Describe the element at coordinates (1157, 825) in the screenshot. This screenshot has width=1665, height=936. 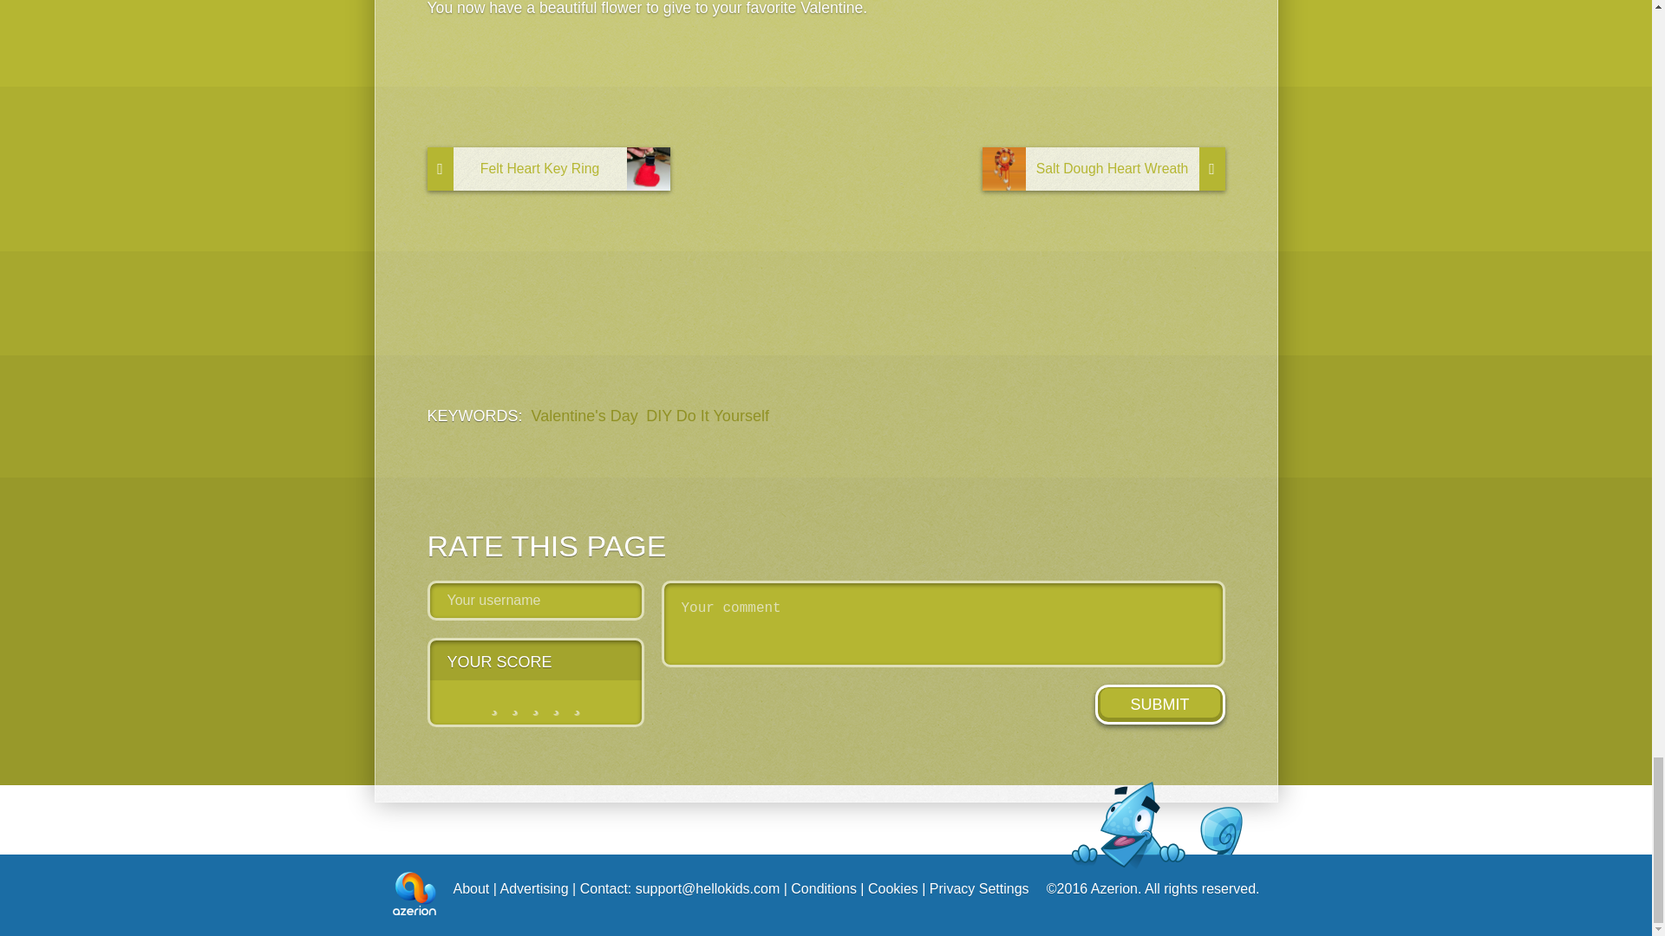
I see `Footer Mascotte` at that location.